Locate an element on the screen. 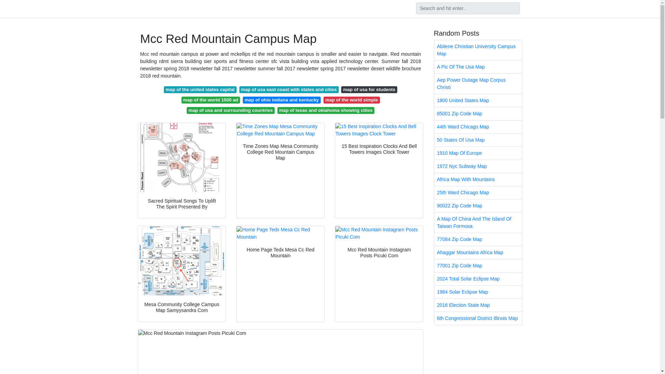 The height and width of the screenshot is (374, 665). map of the world simple is located at coordinates (351, 100).